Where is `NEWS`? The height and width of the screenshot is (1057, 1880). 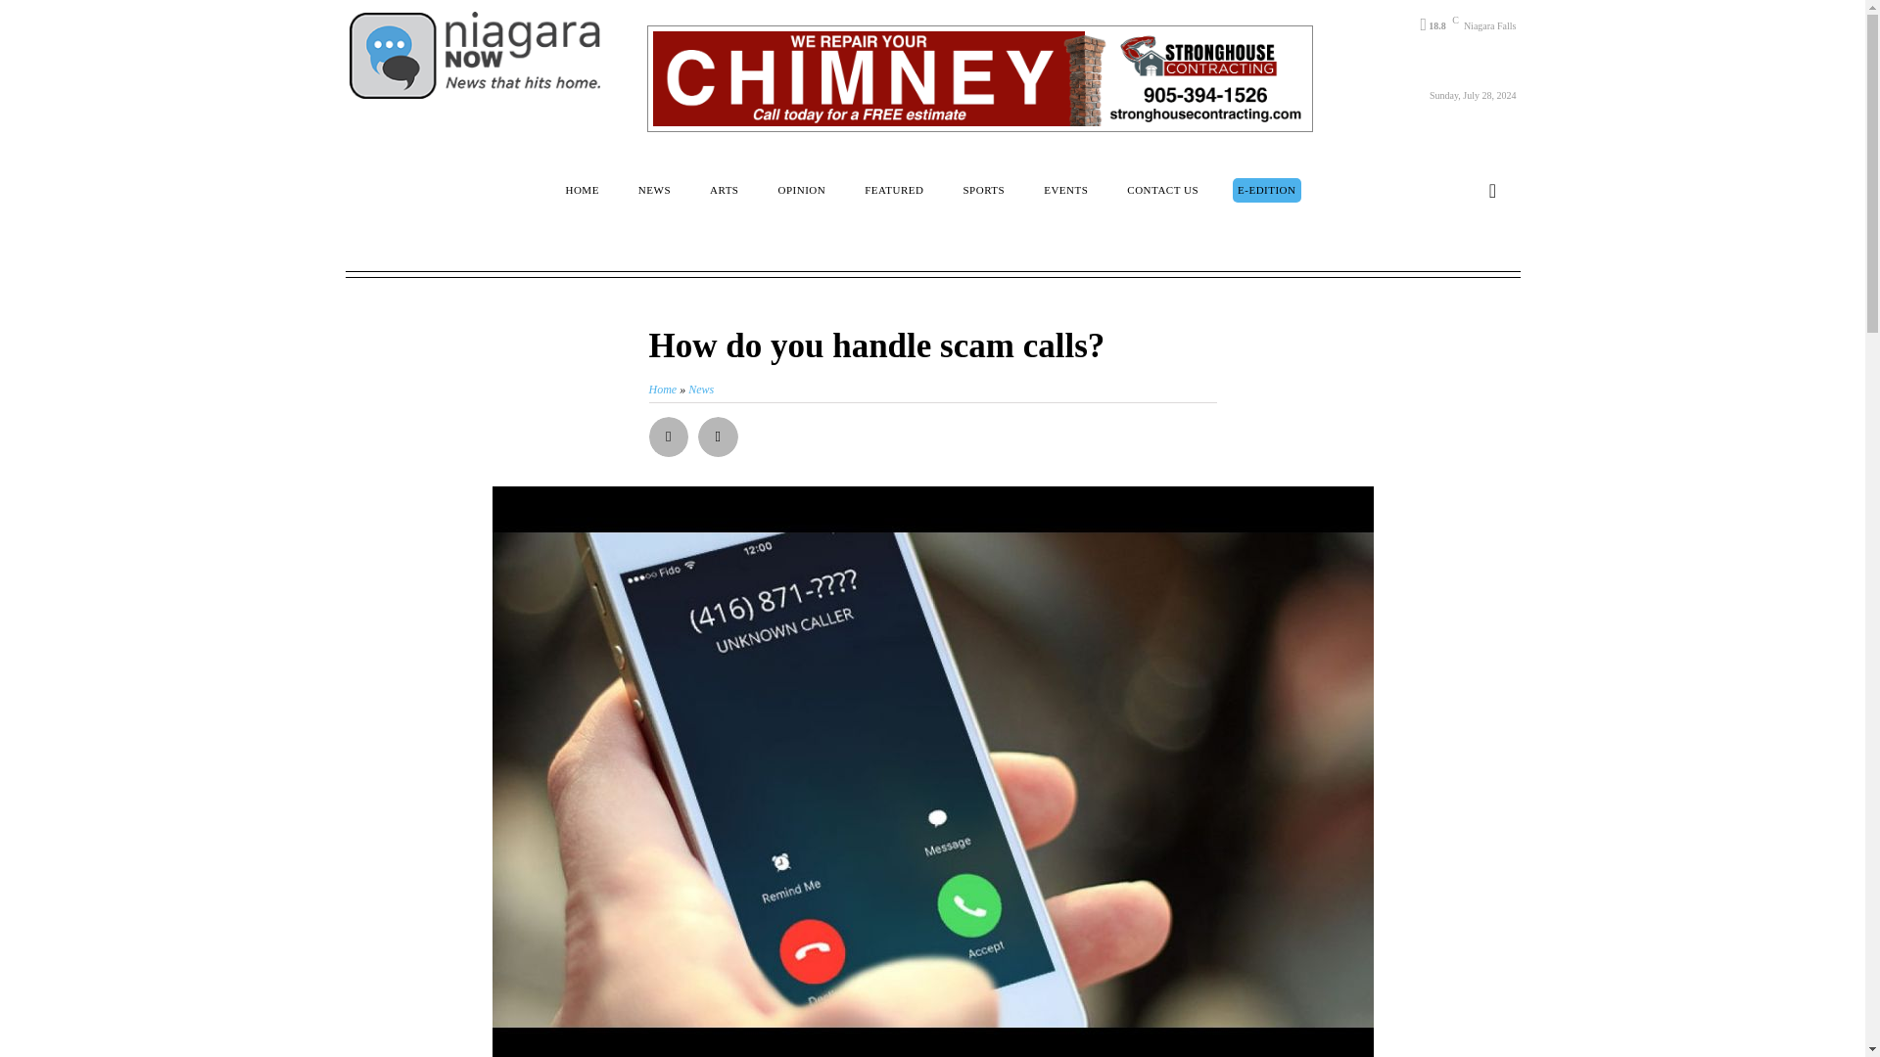
NEWS is located at coordinates (654, 190).